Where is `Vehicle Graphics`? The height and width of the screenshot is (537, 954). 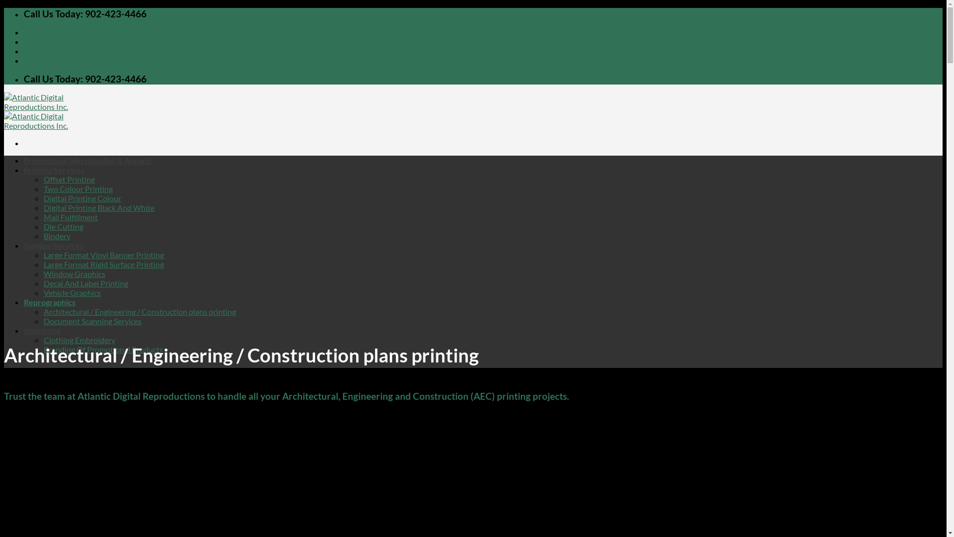
Vehicle Graphics is located at coordinates (73, 292).